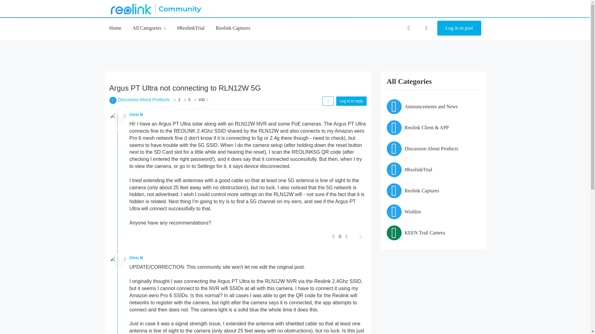  What do you see at coordinates (136, 114) in the screenshot?
I see `Chris M` at bounding box center [136, 114].